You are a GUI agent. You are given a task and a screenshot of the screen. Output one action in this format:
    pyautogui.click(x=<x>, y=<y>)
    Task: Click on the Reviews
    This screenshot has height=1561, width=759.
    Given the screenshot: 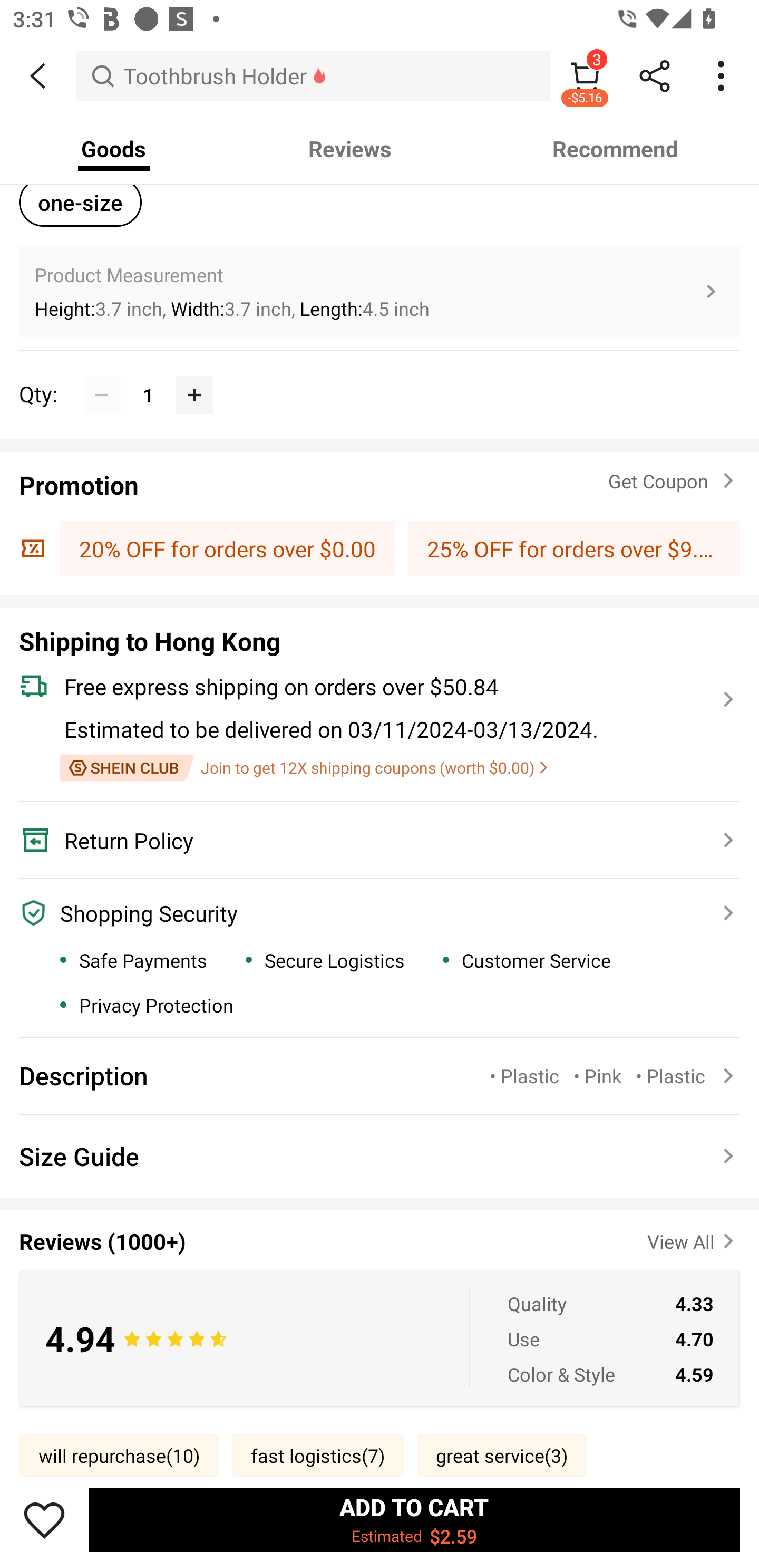 What is the action you would take?
    pyautogui.click(x=350, y=149)
    